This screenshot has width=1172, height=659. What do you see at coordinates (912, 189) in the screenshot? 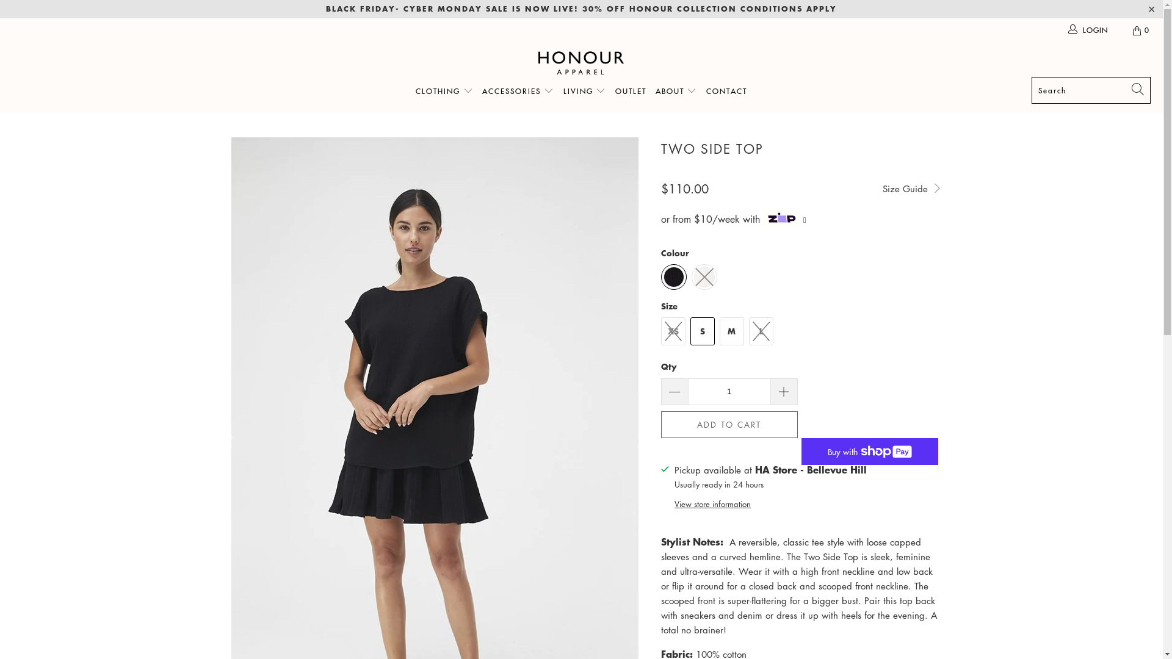
I see `Size Guide` at bounding box center [912, 189].